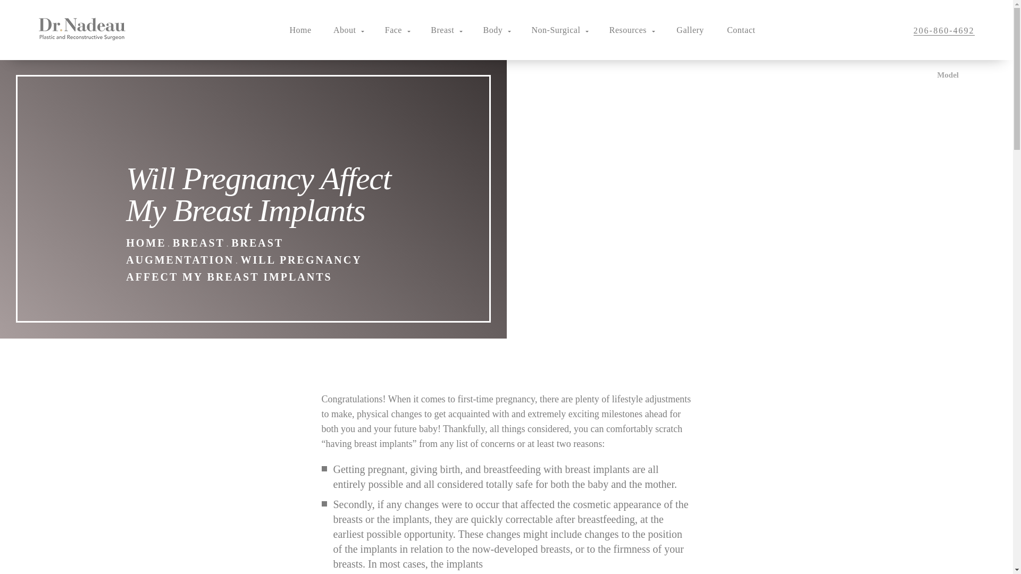 This screenshot has width=1021, height=574. Describe the element at coordinates (300, 30) in the screenshot. I see `Home` at that location.